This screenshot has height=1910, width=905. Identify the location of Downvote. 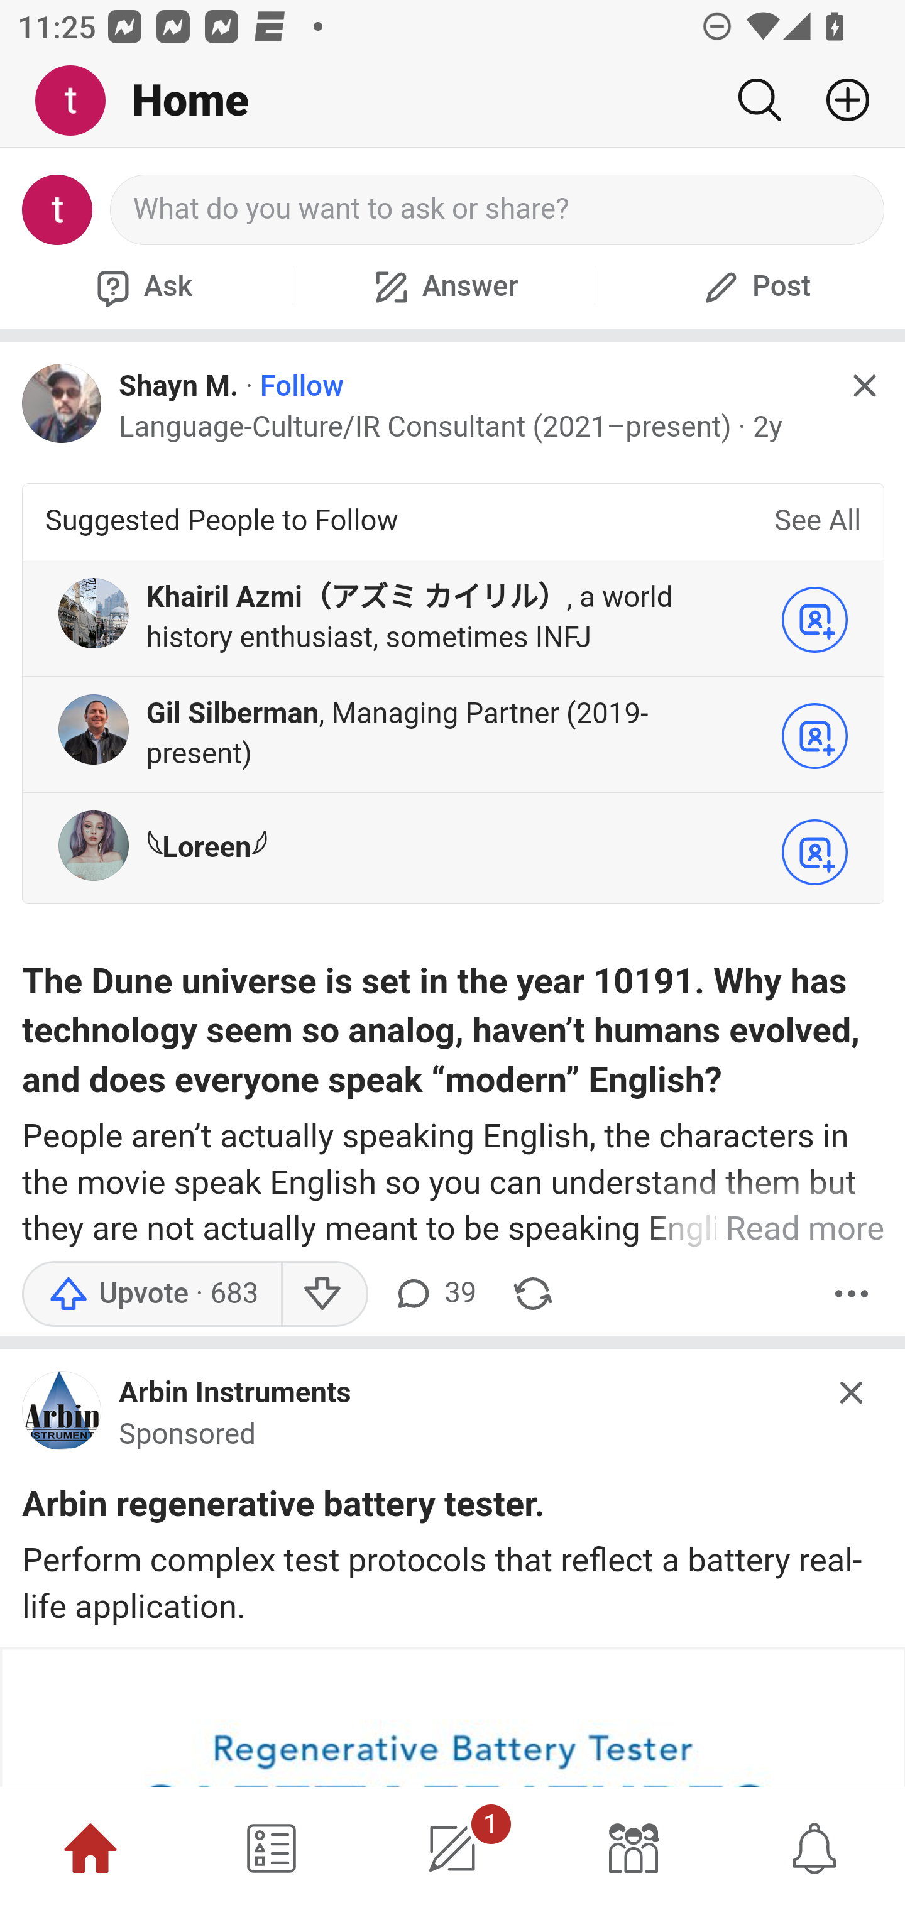
(324, 1293).